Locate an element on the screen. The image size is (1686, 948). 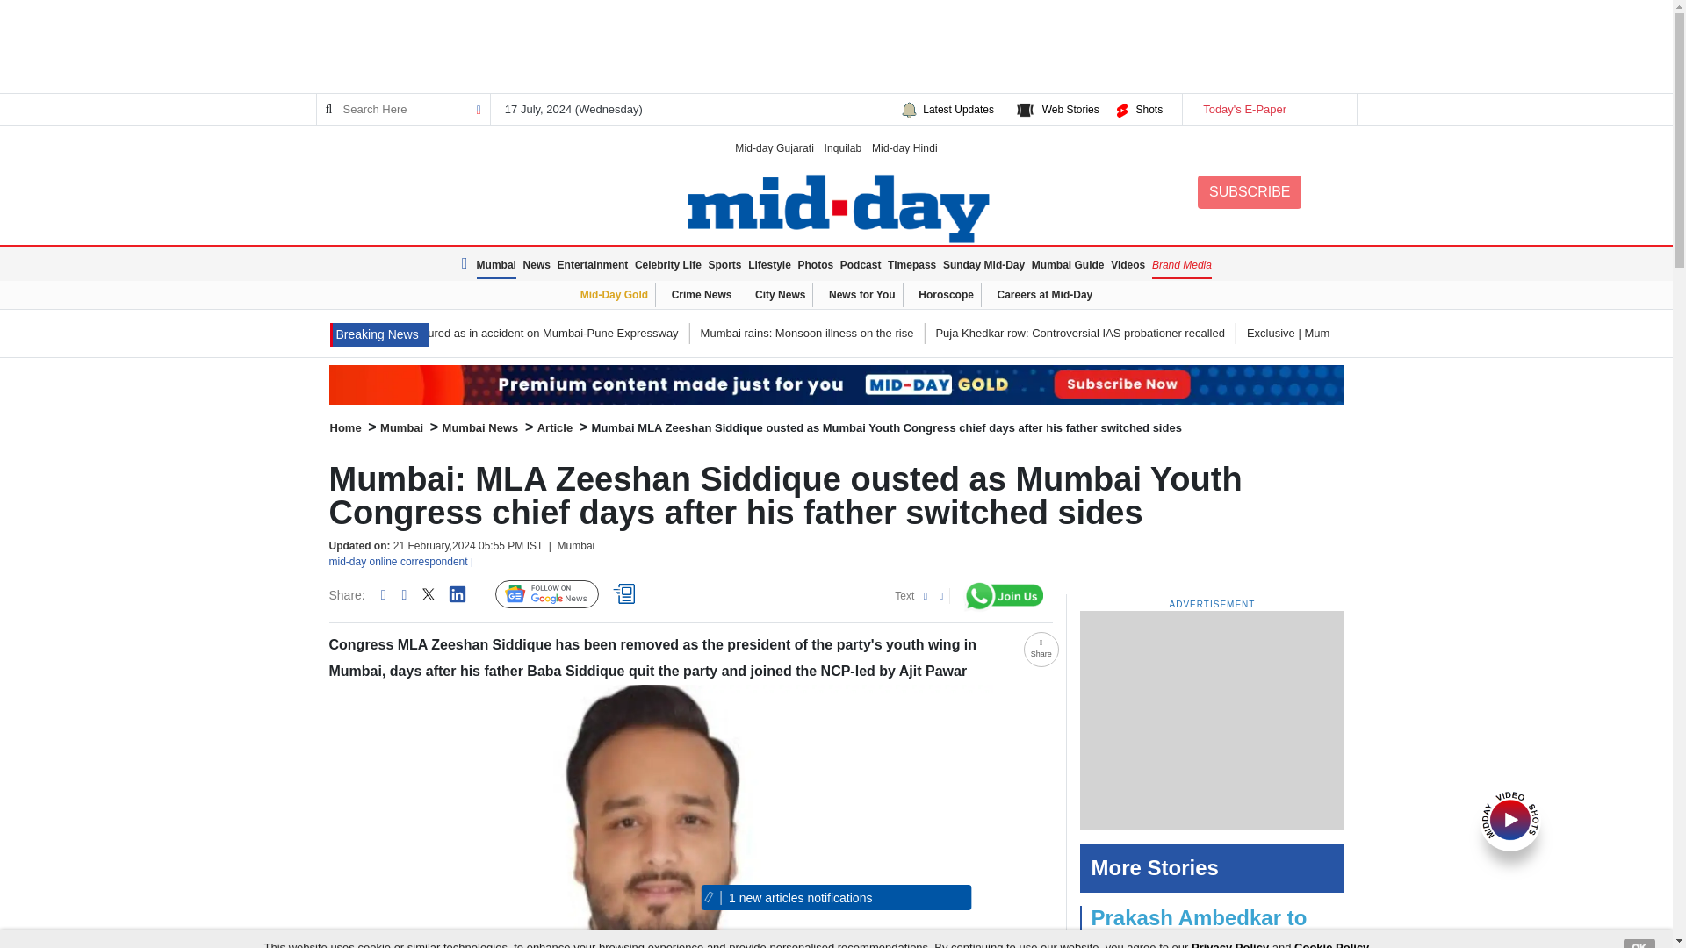
Midday Shot Videos is located at coordinates (1510, 818).